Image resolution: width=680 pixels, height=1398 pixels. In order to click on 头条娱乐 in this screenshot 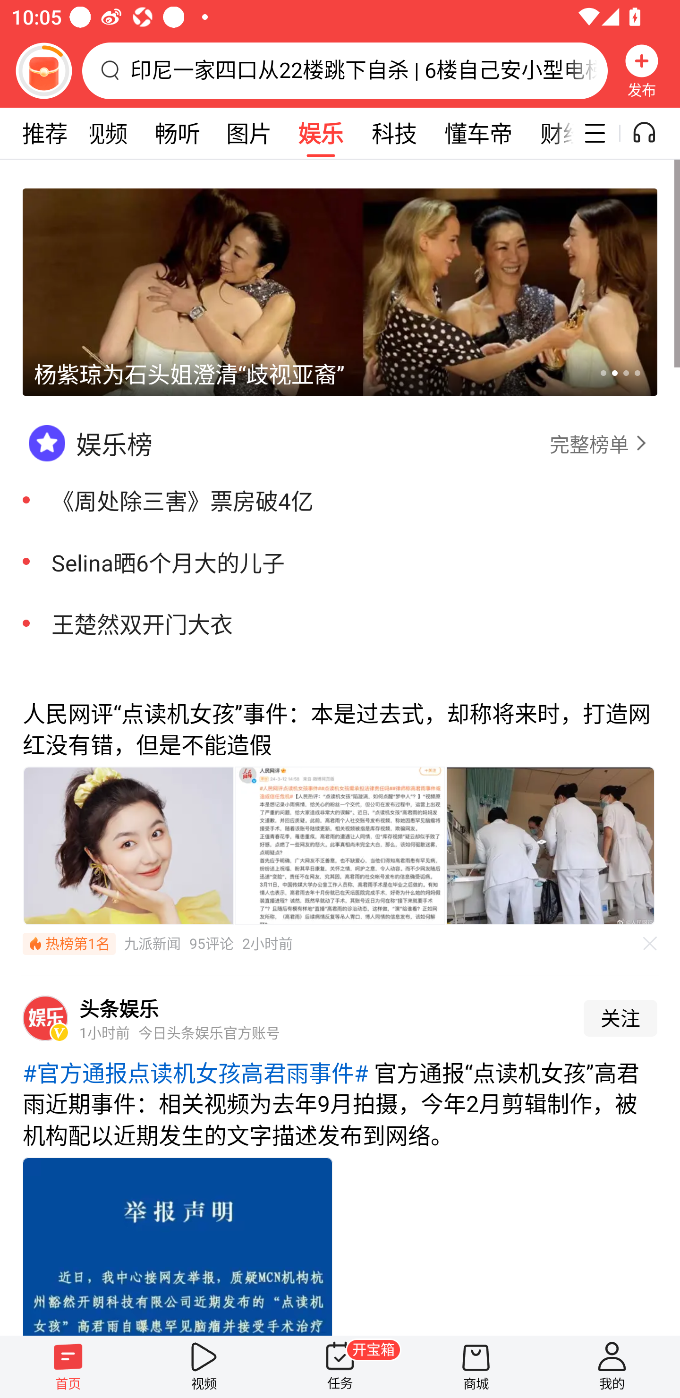, I will do `click(119, 1008)`.